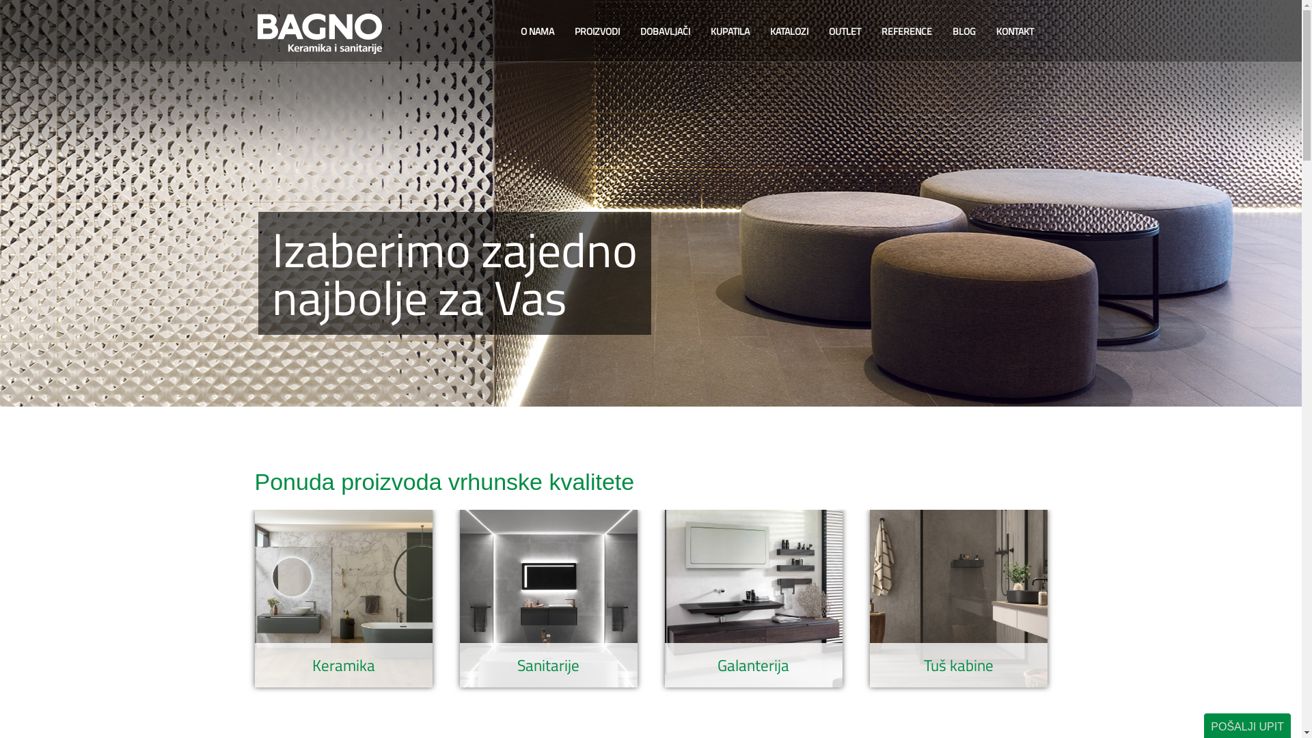 The width and height of the screenshot is (1312, 738). I want to click on KONTAKT, so click(1014, 31).